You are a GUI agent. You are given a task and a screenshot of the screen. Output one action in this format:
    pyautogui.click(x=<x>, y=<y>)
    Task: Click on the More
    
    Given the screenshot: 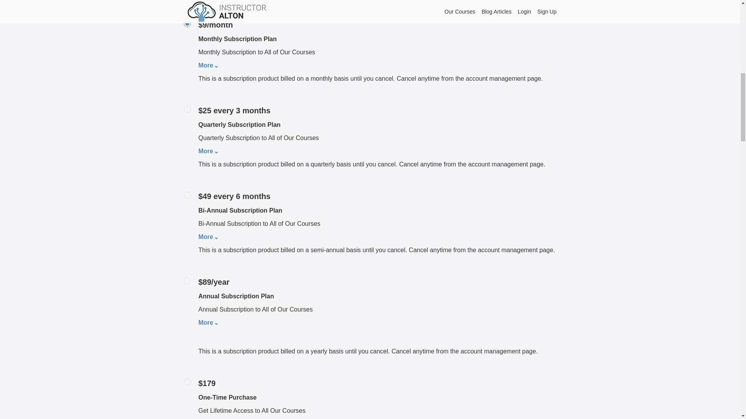 What is the action you would take?
    pyautogui.click(x=206, y=322)
    